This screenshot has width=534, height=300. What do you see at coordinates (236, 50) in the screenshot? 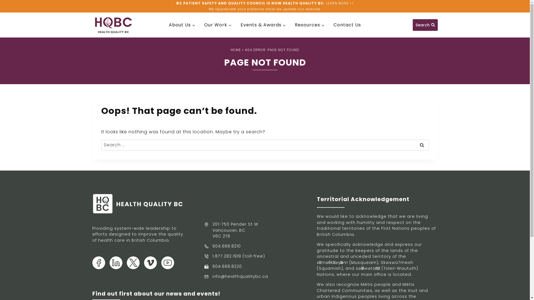
I see `HOME` at bounding box center [236, 50].